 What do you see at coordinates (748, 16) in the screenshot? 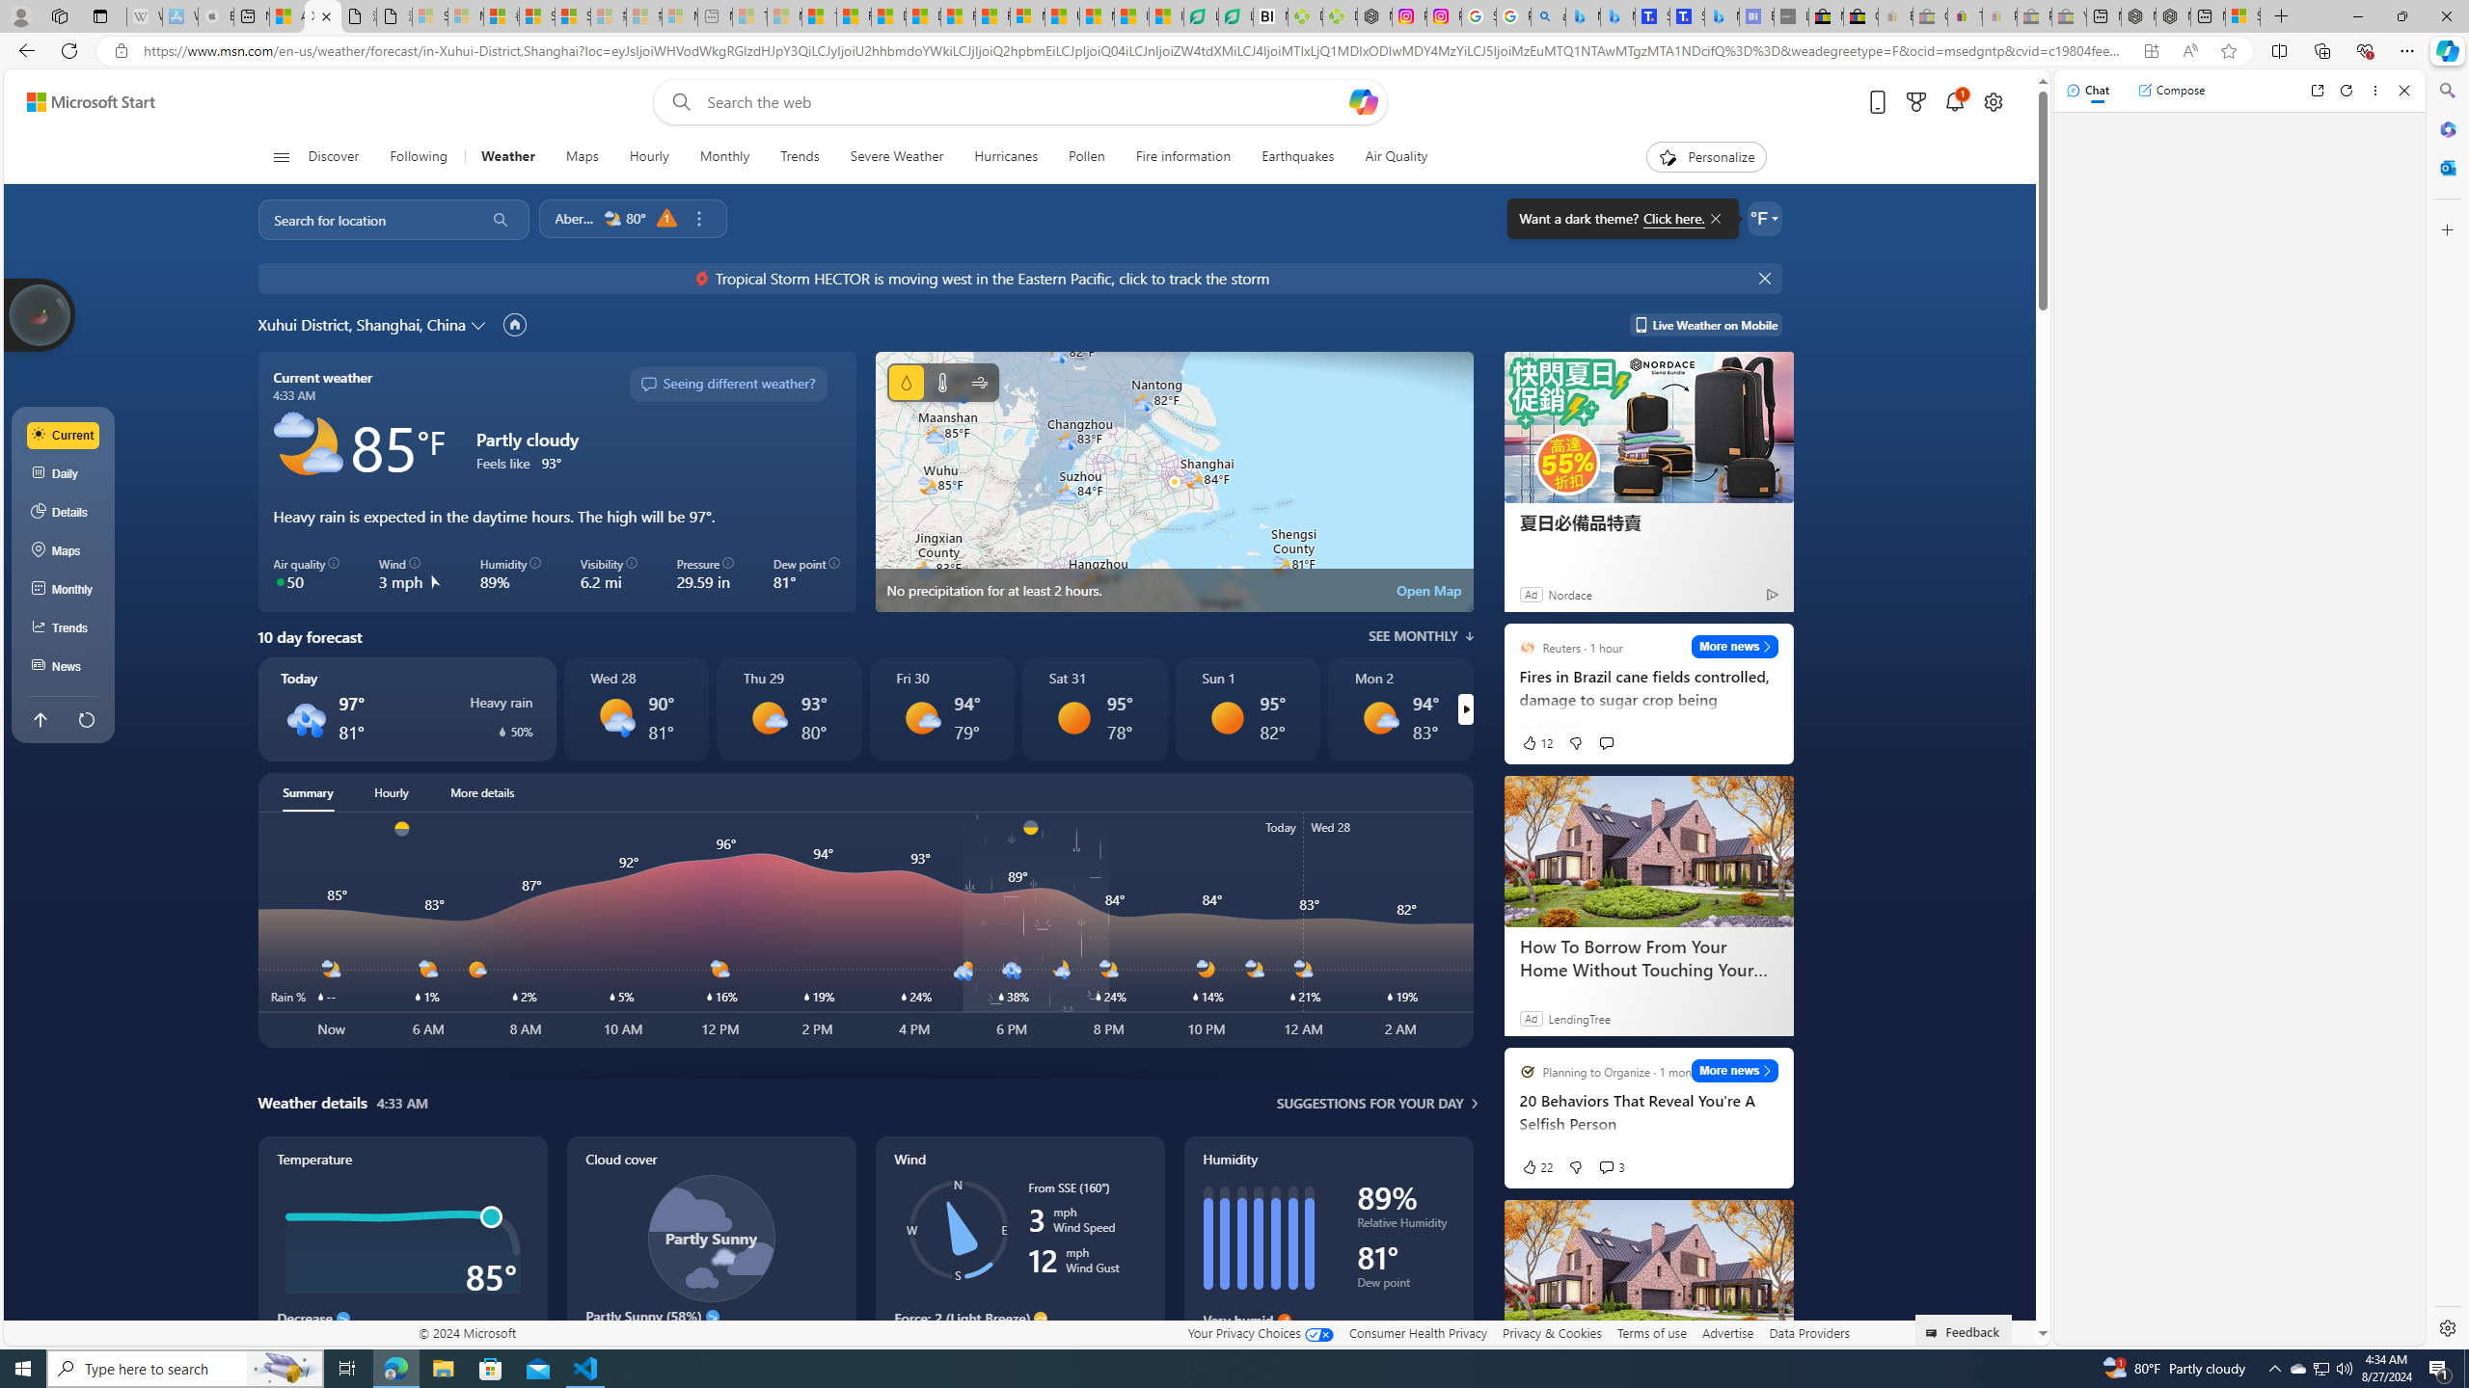
I see `Top Stories - MSN - Sleeping` at bounding box center [748, 16].